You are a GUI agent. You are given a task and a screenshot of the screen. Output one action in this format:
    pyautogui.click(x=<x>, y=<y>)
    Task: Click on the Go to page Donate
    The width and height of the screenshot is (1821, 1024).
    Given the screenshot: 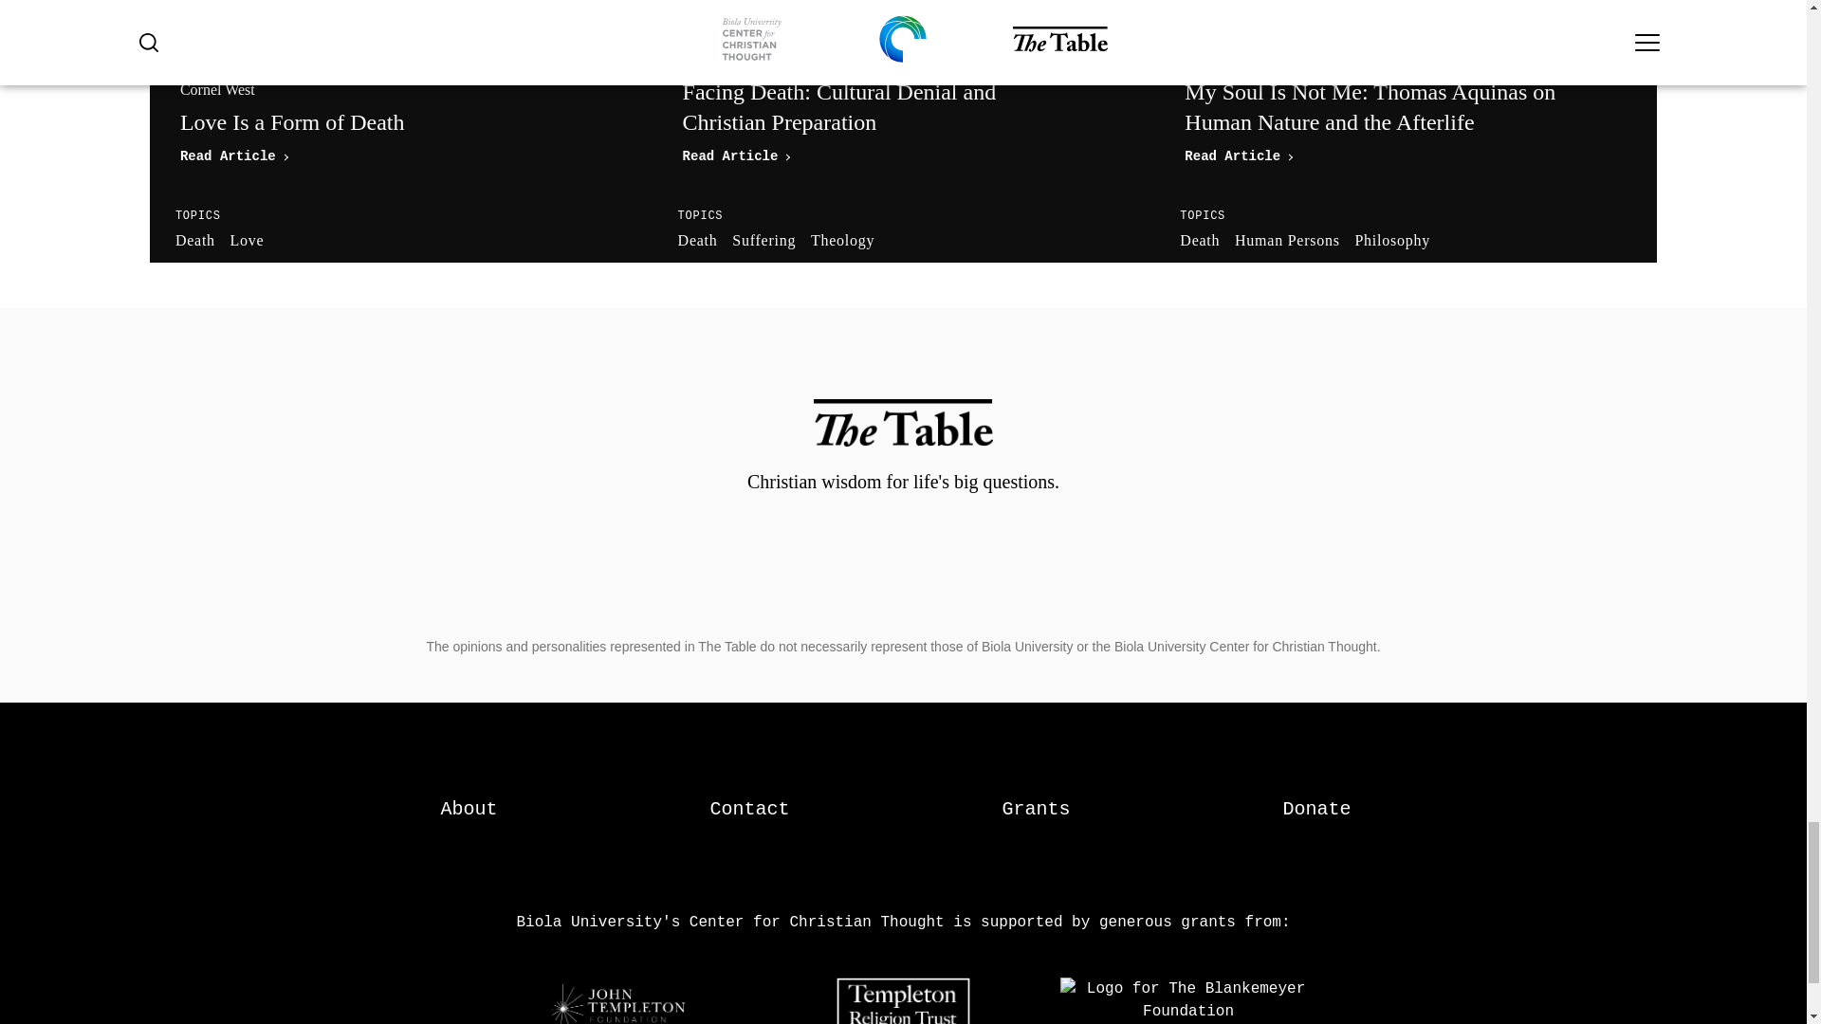 What is the action you would take?
    pyautogui.click(x=1036, y=810)
    